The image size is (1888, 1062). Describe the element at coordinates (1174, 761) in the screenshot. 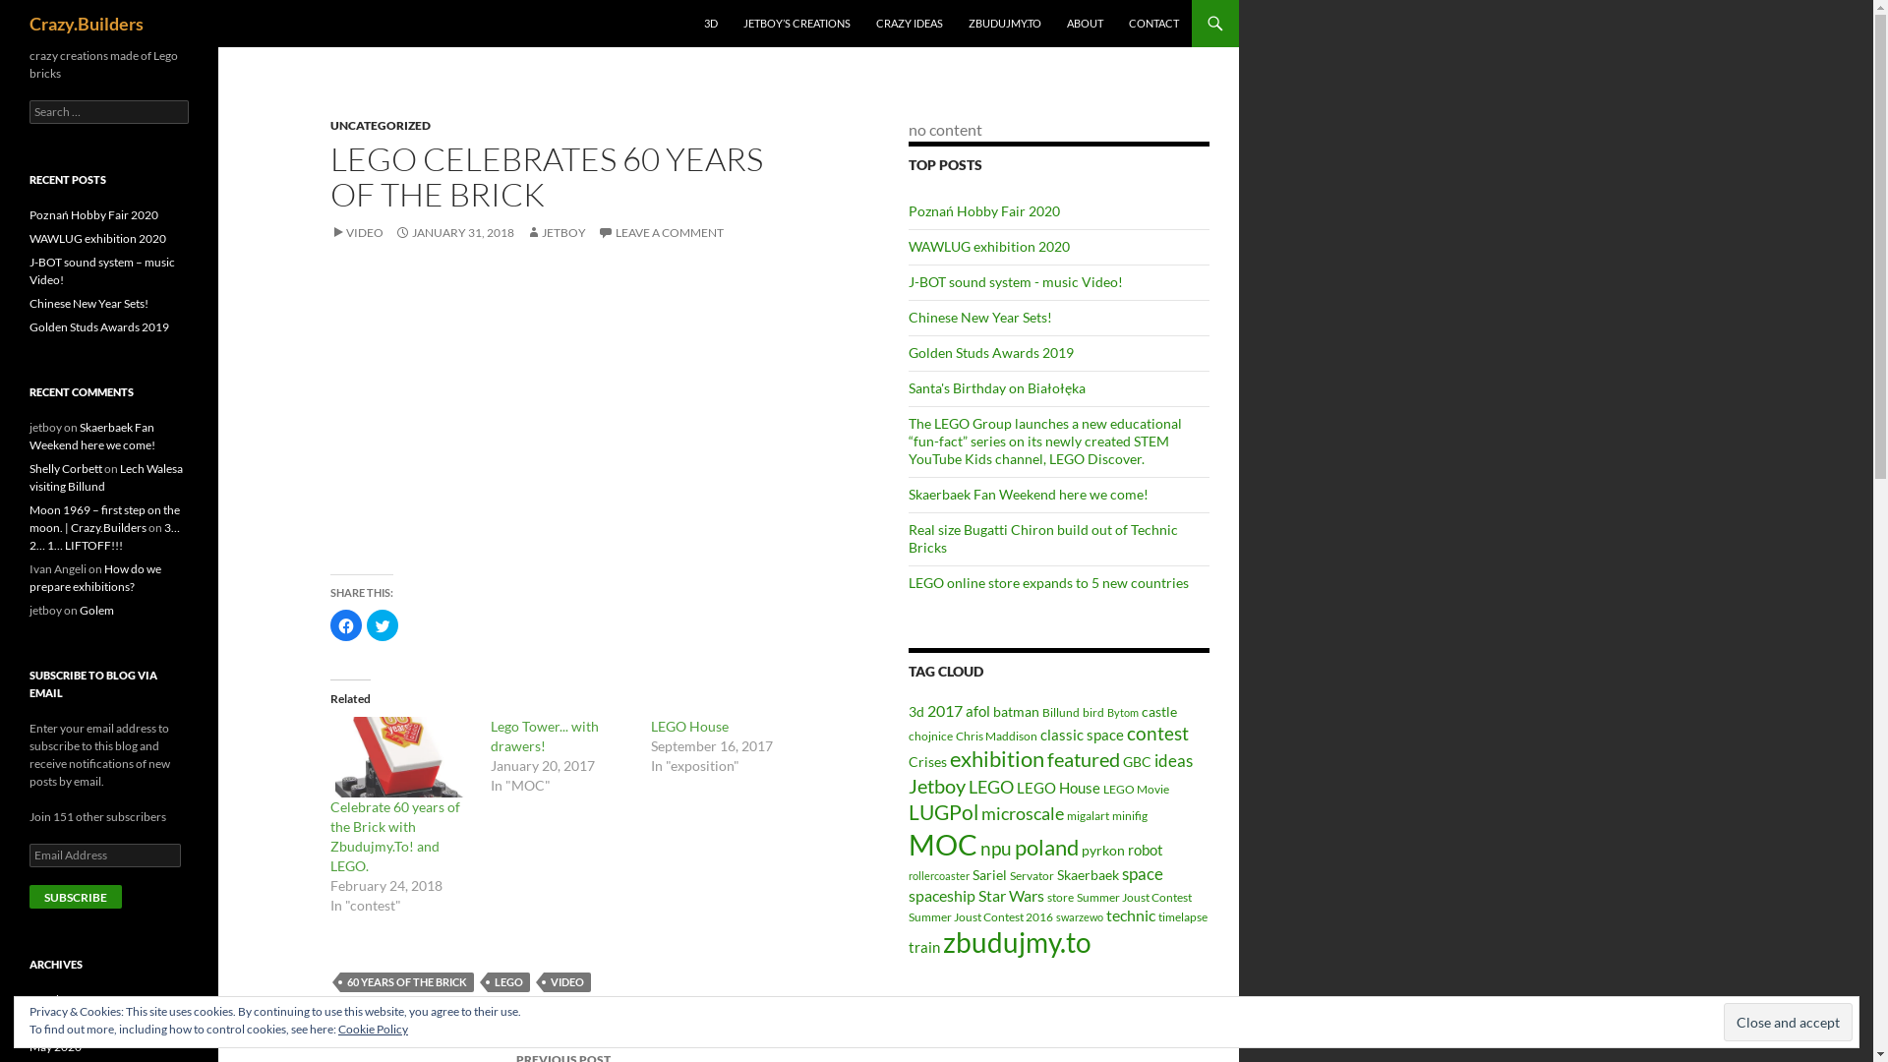

I see `ideas` at that location.